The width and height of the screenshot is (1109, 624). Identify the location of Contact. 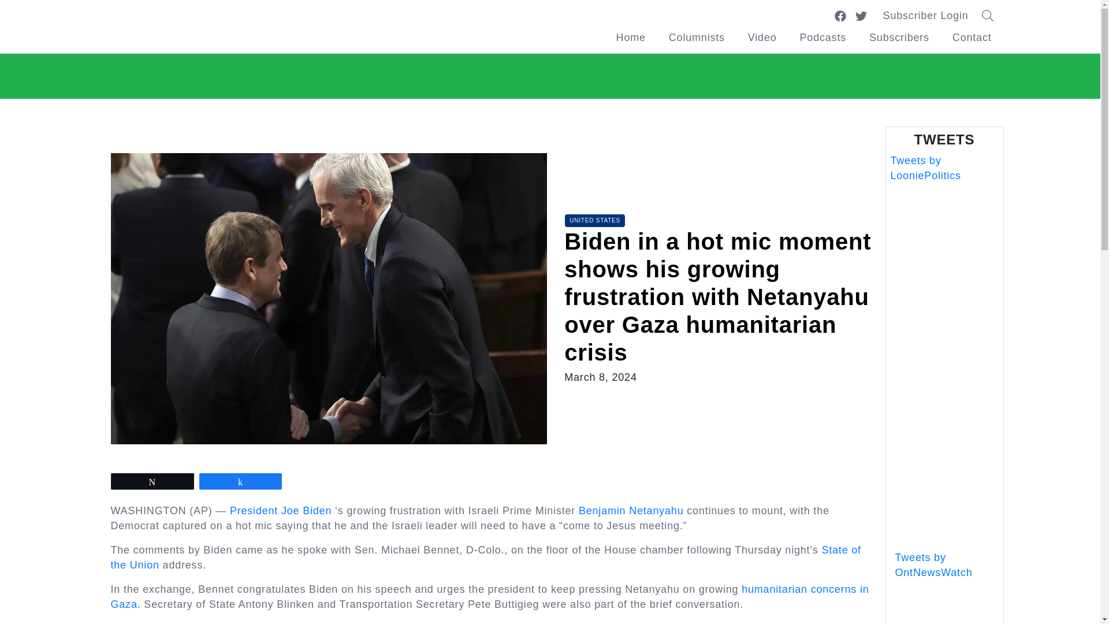
(972, 38).